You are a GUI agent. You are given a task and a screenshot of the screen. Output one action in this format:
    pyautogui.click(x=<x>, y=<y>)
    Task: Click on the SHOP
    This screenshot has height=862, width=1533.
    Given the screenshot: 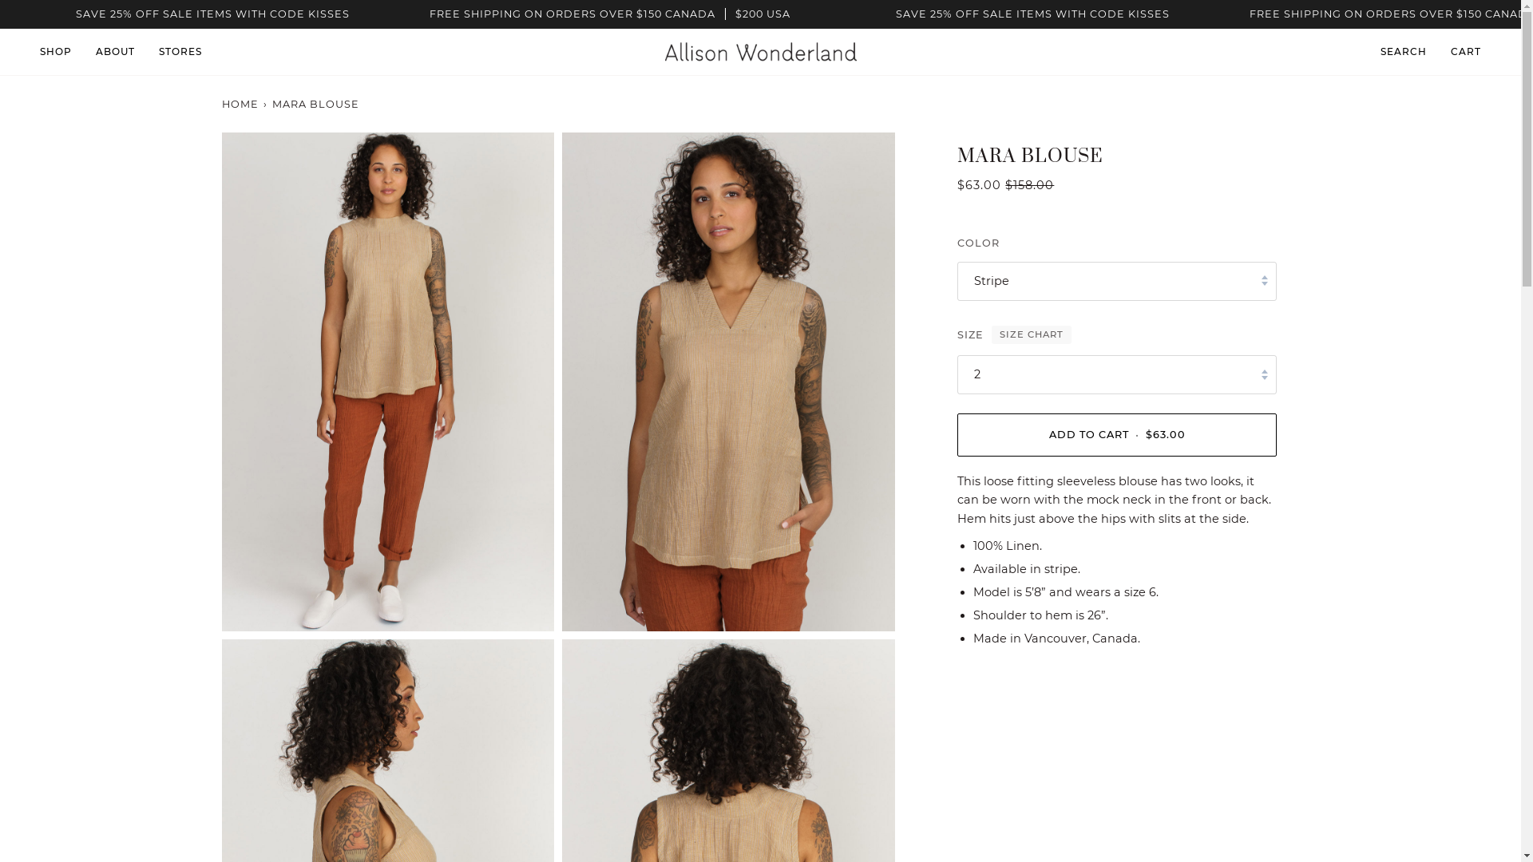 What is the action you would take?
    pyautogui.click(x=62, y=52)
    